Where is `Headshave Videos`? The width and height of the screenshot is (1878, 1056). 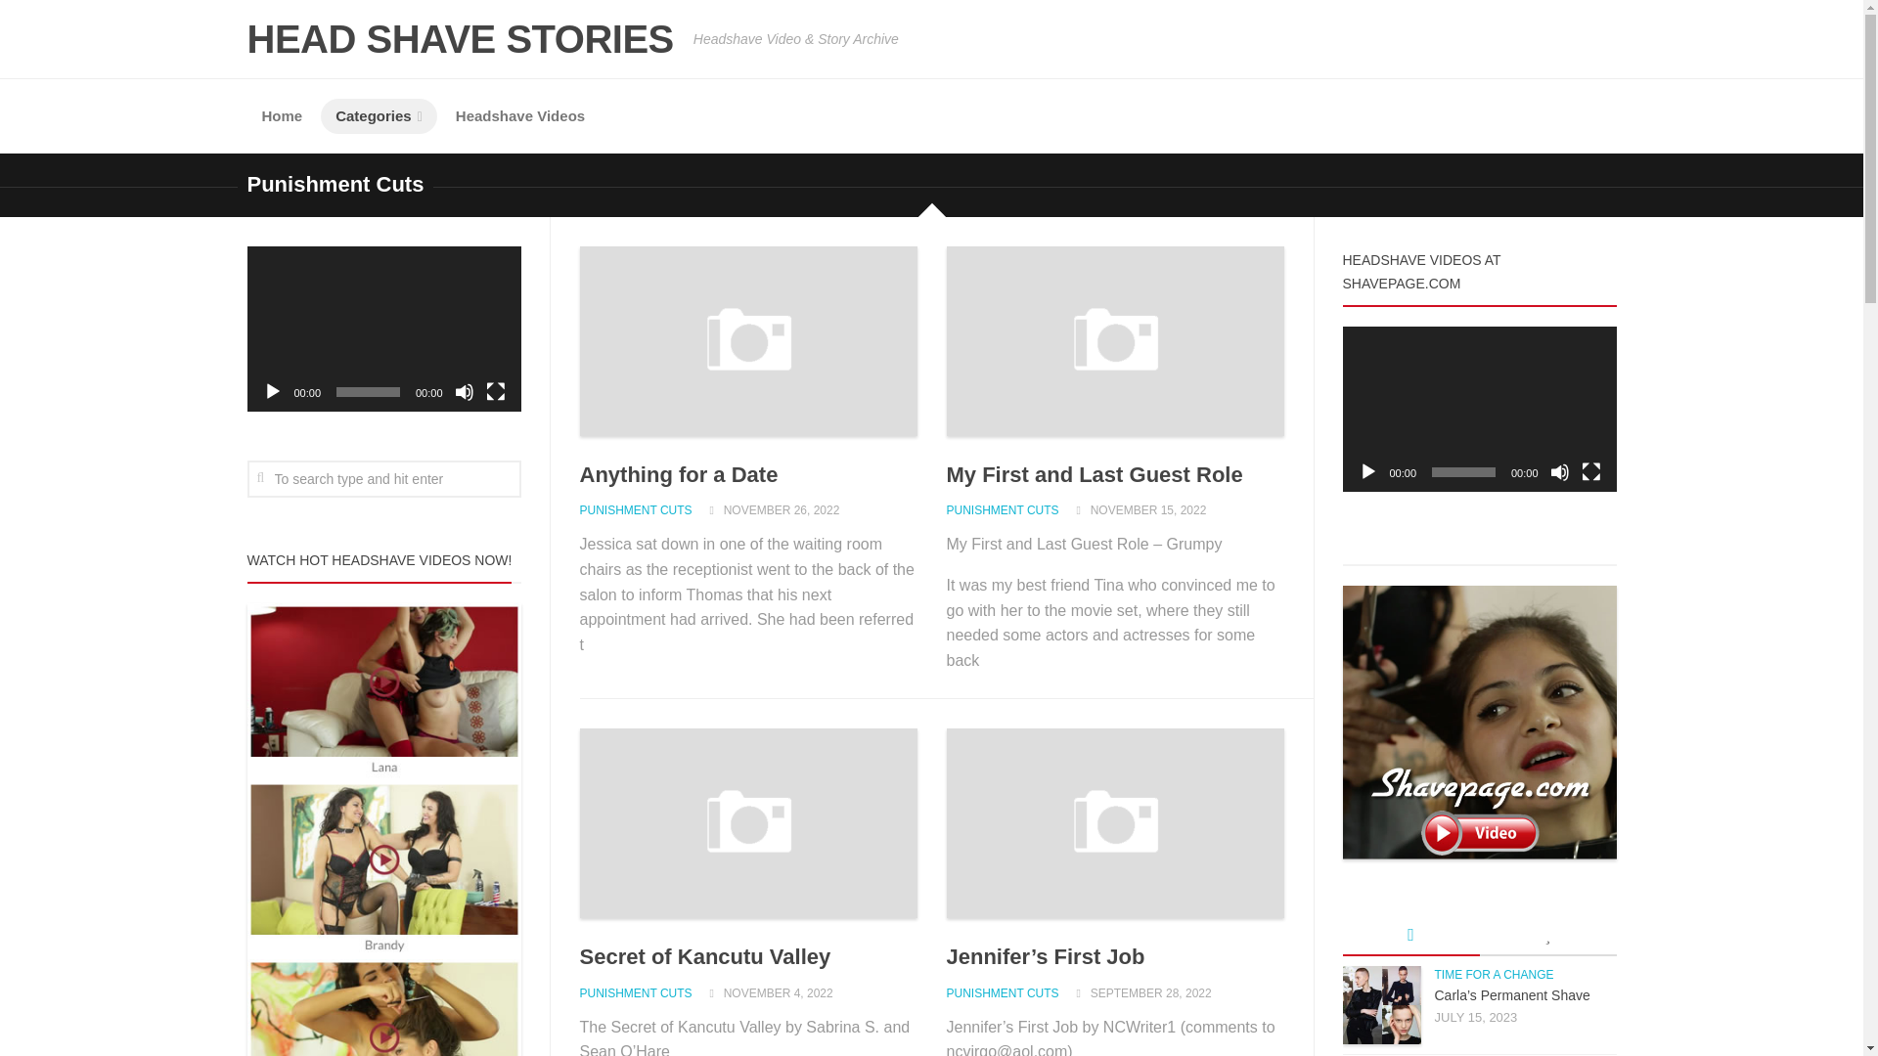
Headshave Videos is located at coordinates (520, 116).